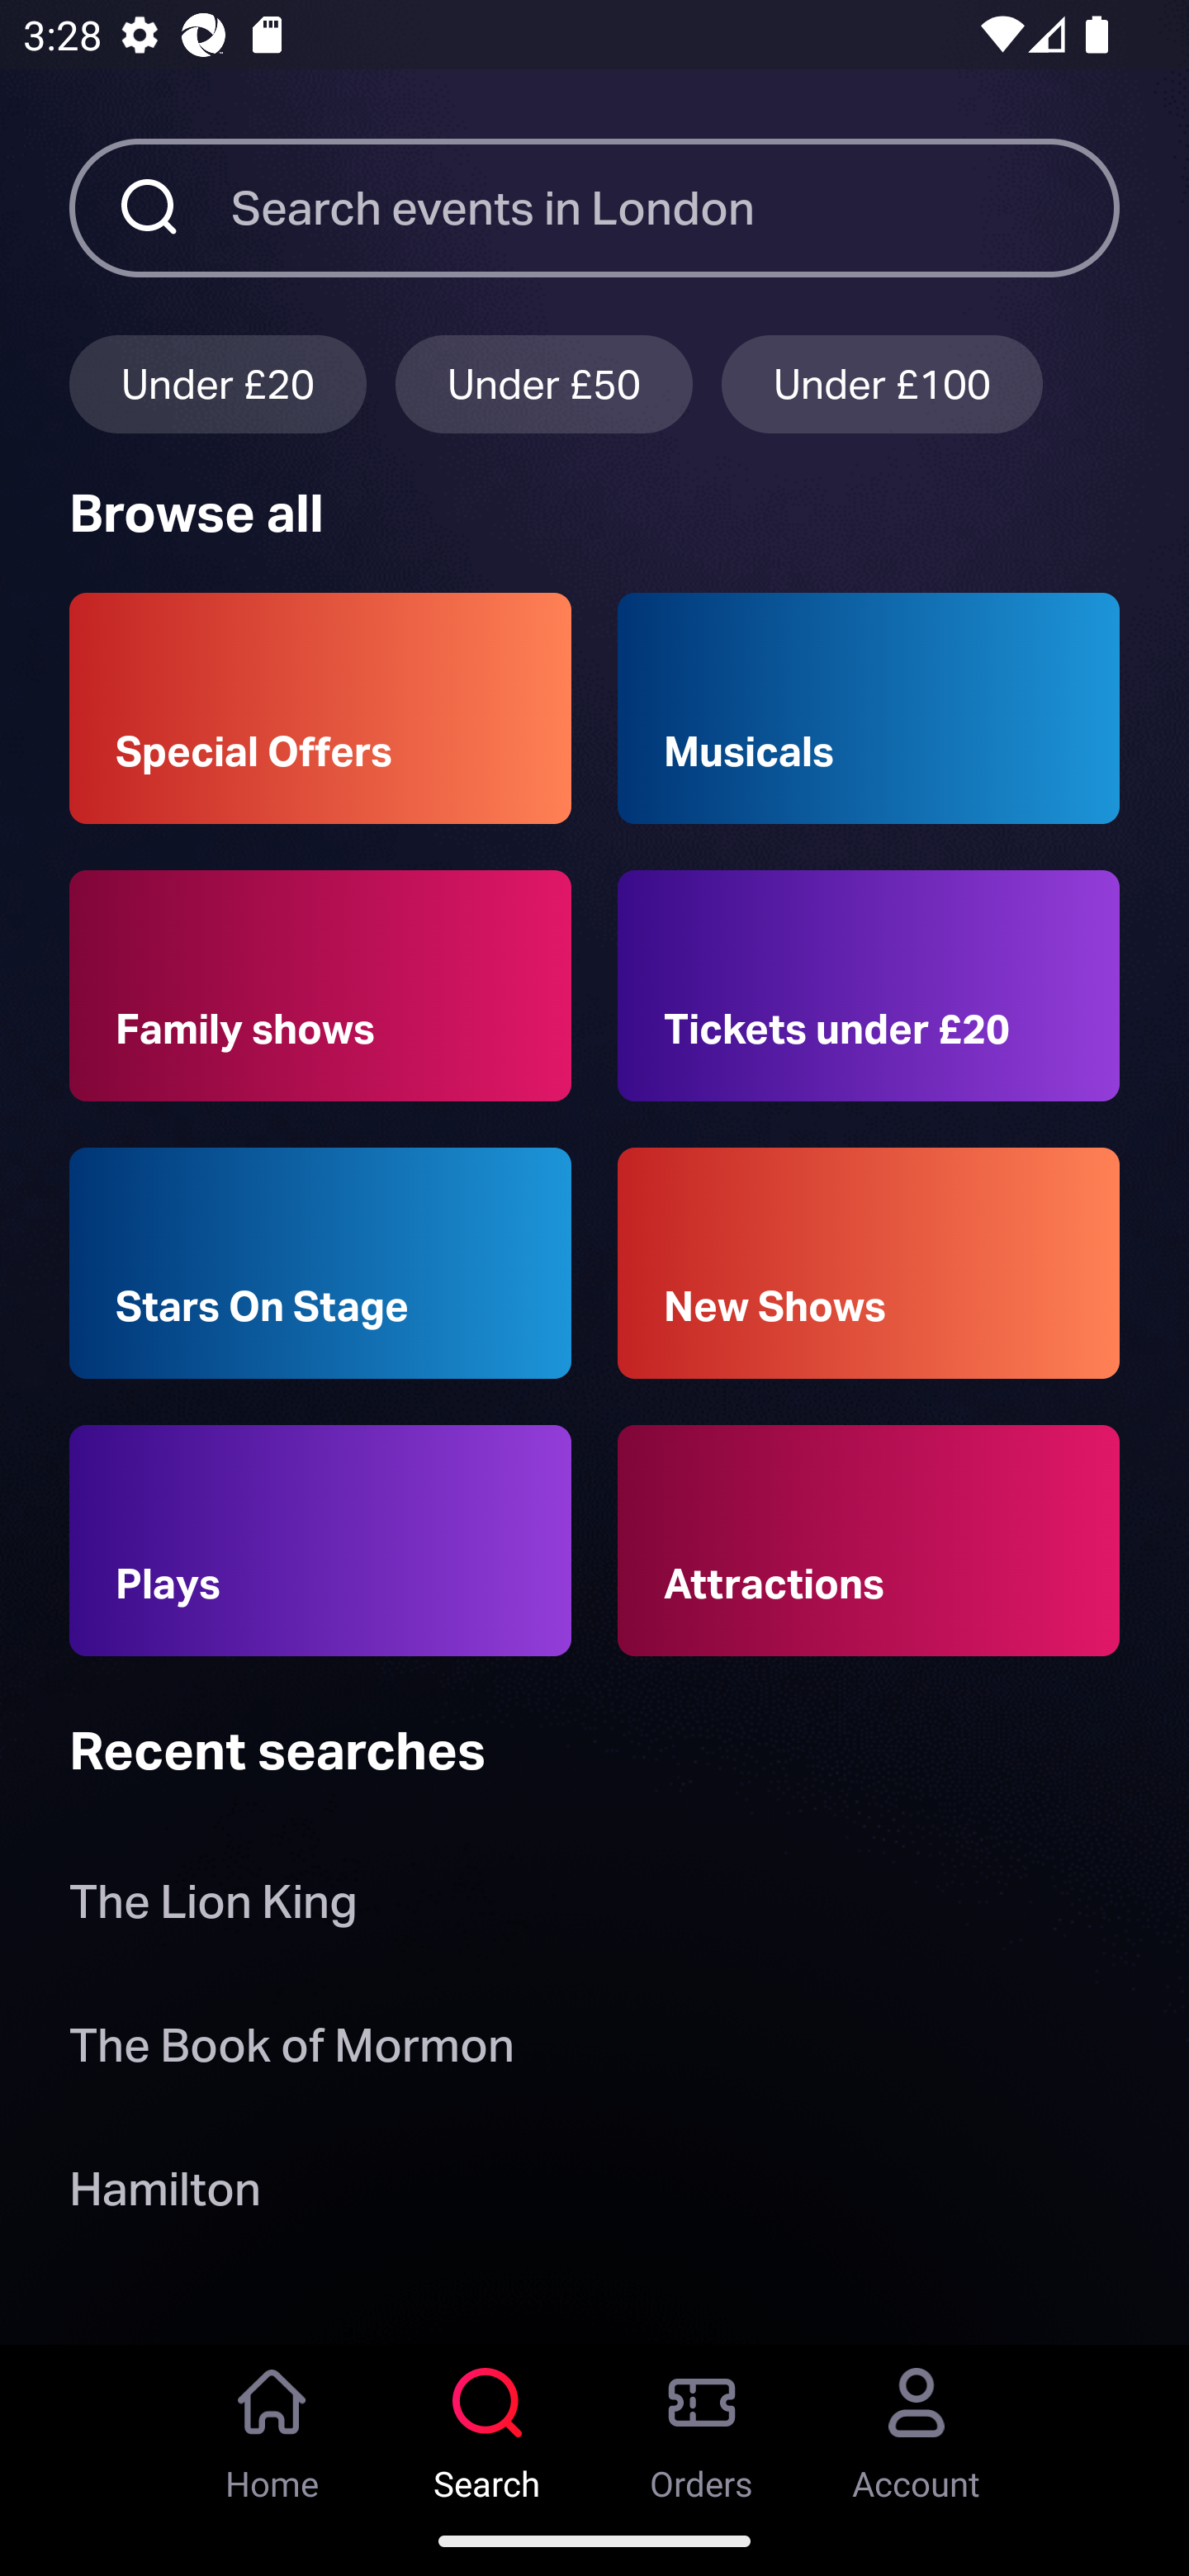 This screenshot has height=2576, width=1189. What do you see at coordinates (320, 708) in the screenshot?
I see `Special Offers` at bounding box center [320, 708].